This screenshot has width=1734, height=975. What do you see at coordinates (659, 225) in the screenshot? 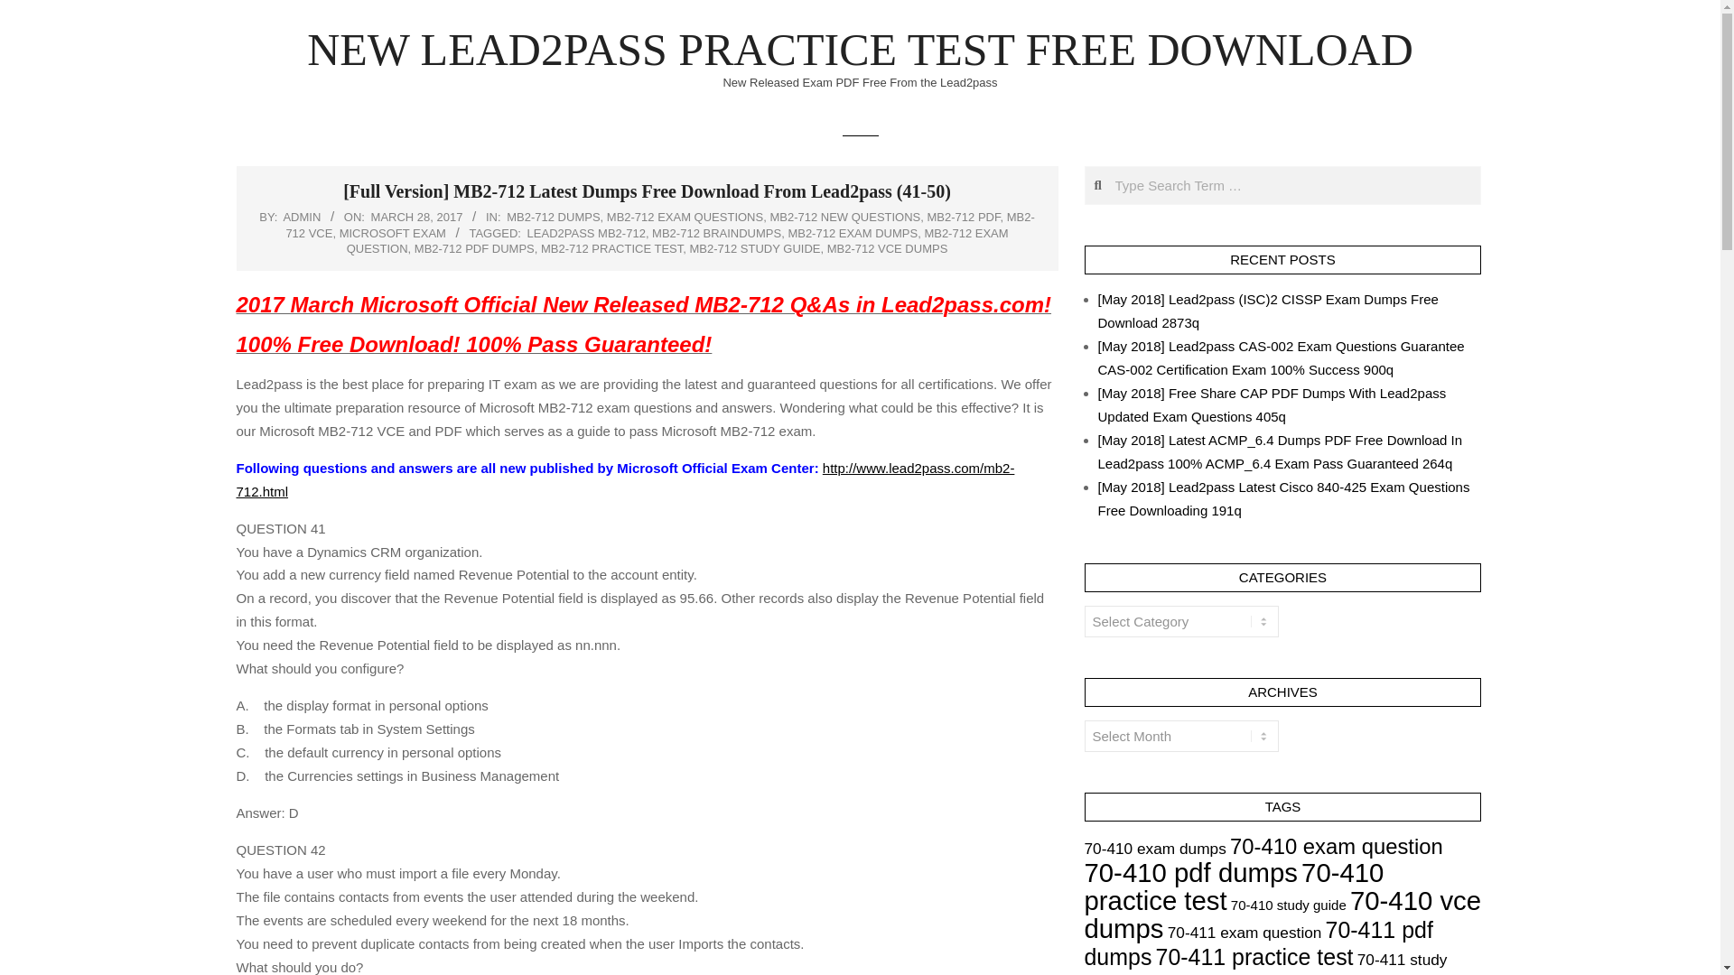
I see `MB2-712 VCE` at bounding box center [659, 225].